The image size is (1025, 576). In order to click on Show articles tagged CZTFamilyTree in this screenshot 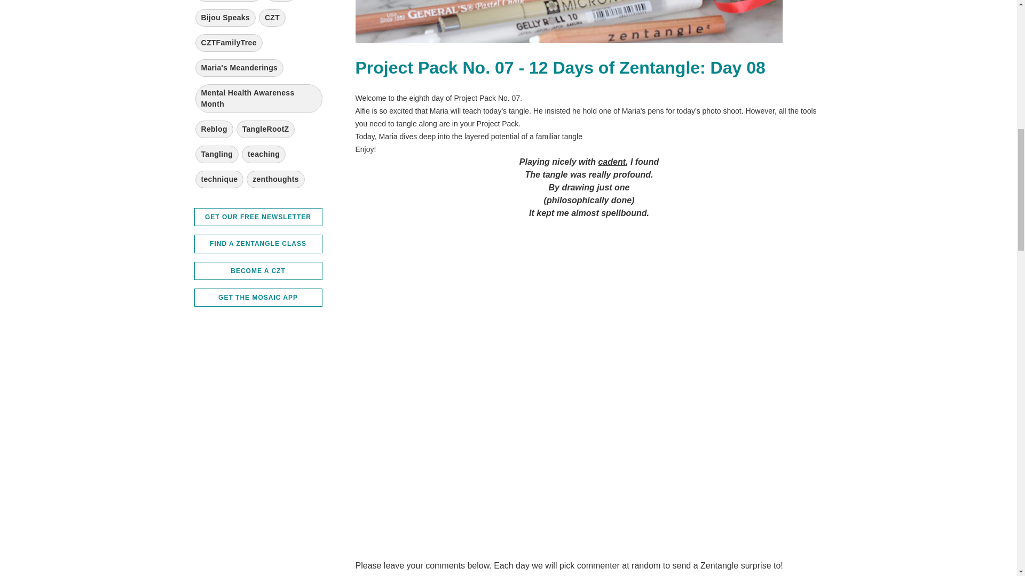, I will do `click(228, 43)`.